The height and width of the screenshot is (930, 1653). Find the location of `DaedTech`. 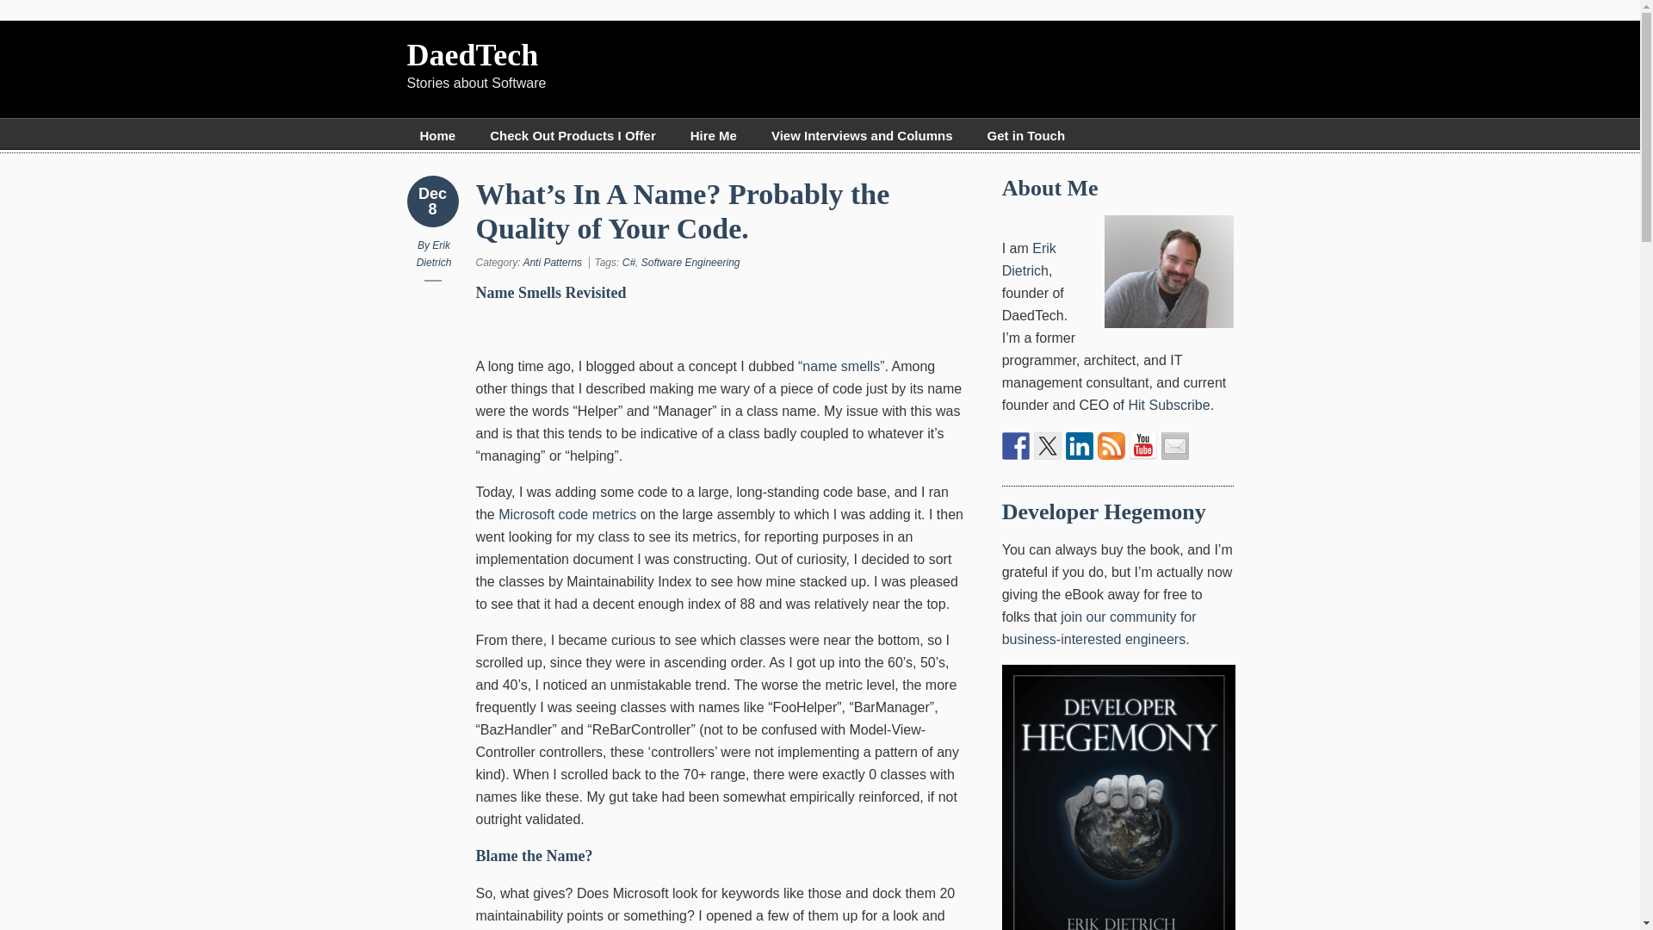

DaedTech is located at coordinates (472, 55).